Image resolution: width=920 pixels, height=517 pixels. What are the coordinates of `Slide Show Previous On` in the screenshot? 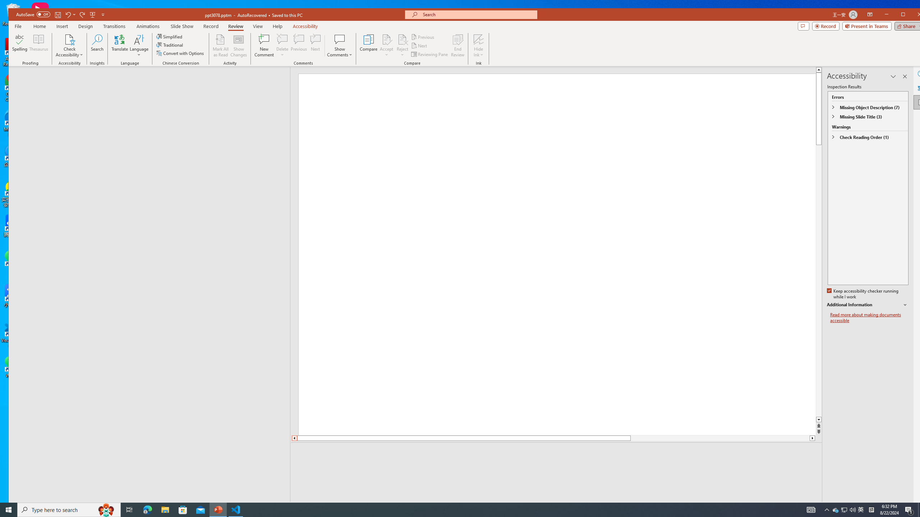 It's located at (769, 507).